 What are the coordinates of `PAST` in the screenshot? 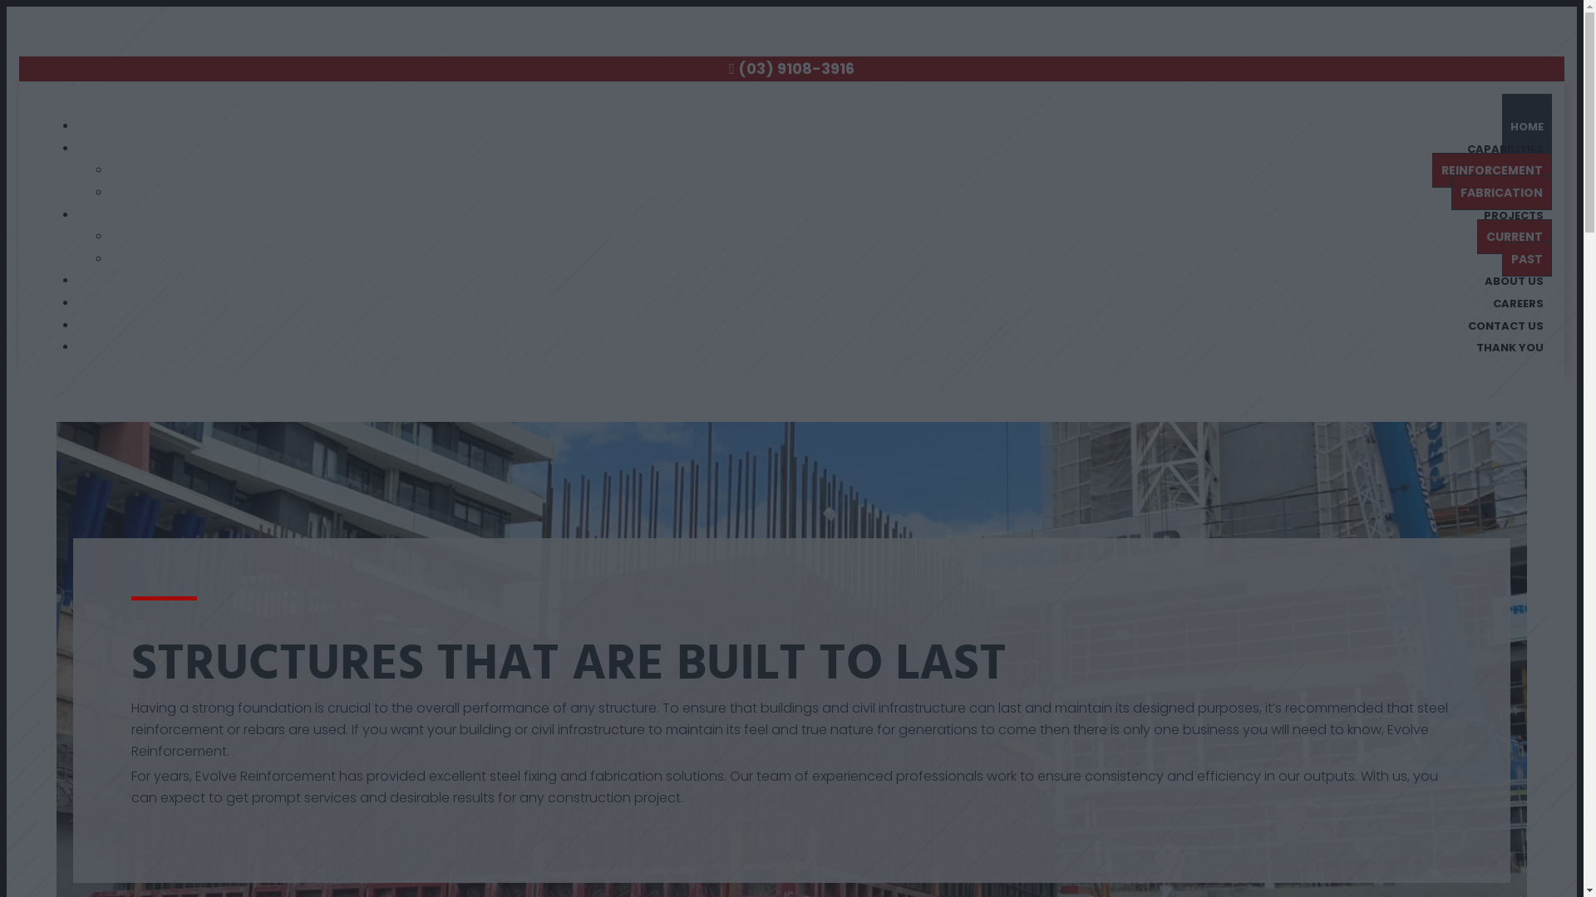 It's located at (1527, 259).